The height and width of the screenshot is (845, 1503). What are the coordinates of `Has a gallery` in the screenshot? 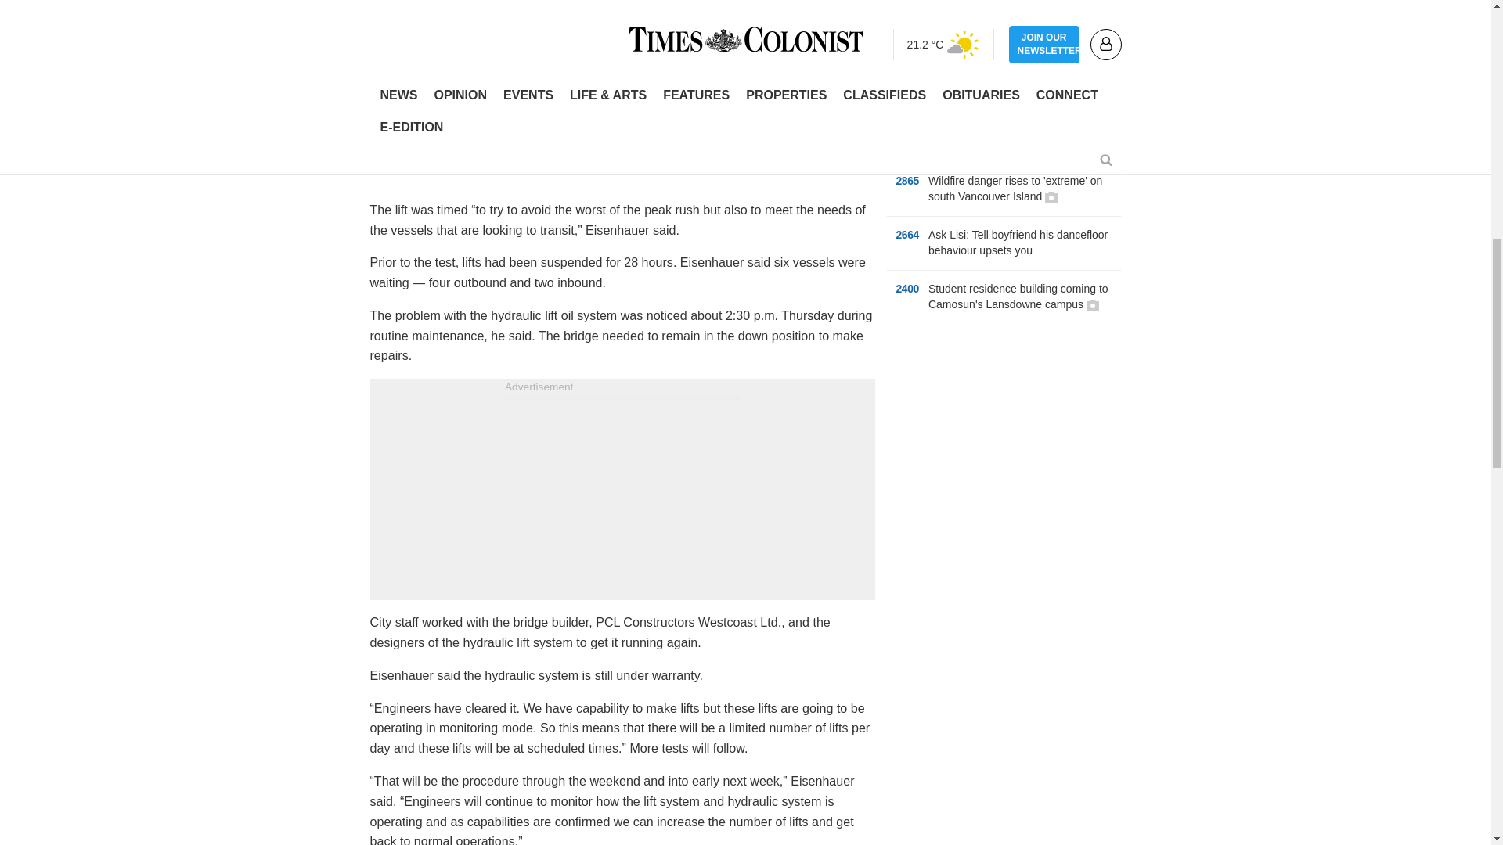 It's located at (1093, 305).